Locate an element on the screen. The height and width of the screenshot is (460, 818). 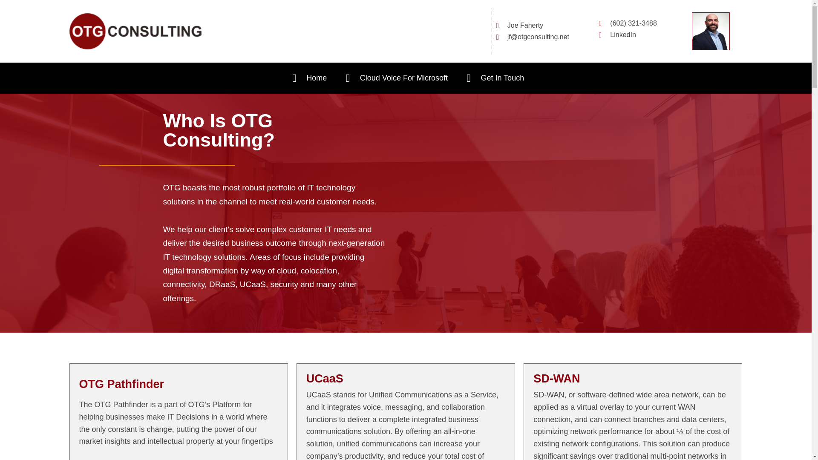
LinkedIn is located at coordinates (638, 35).